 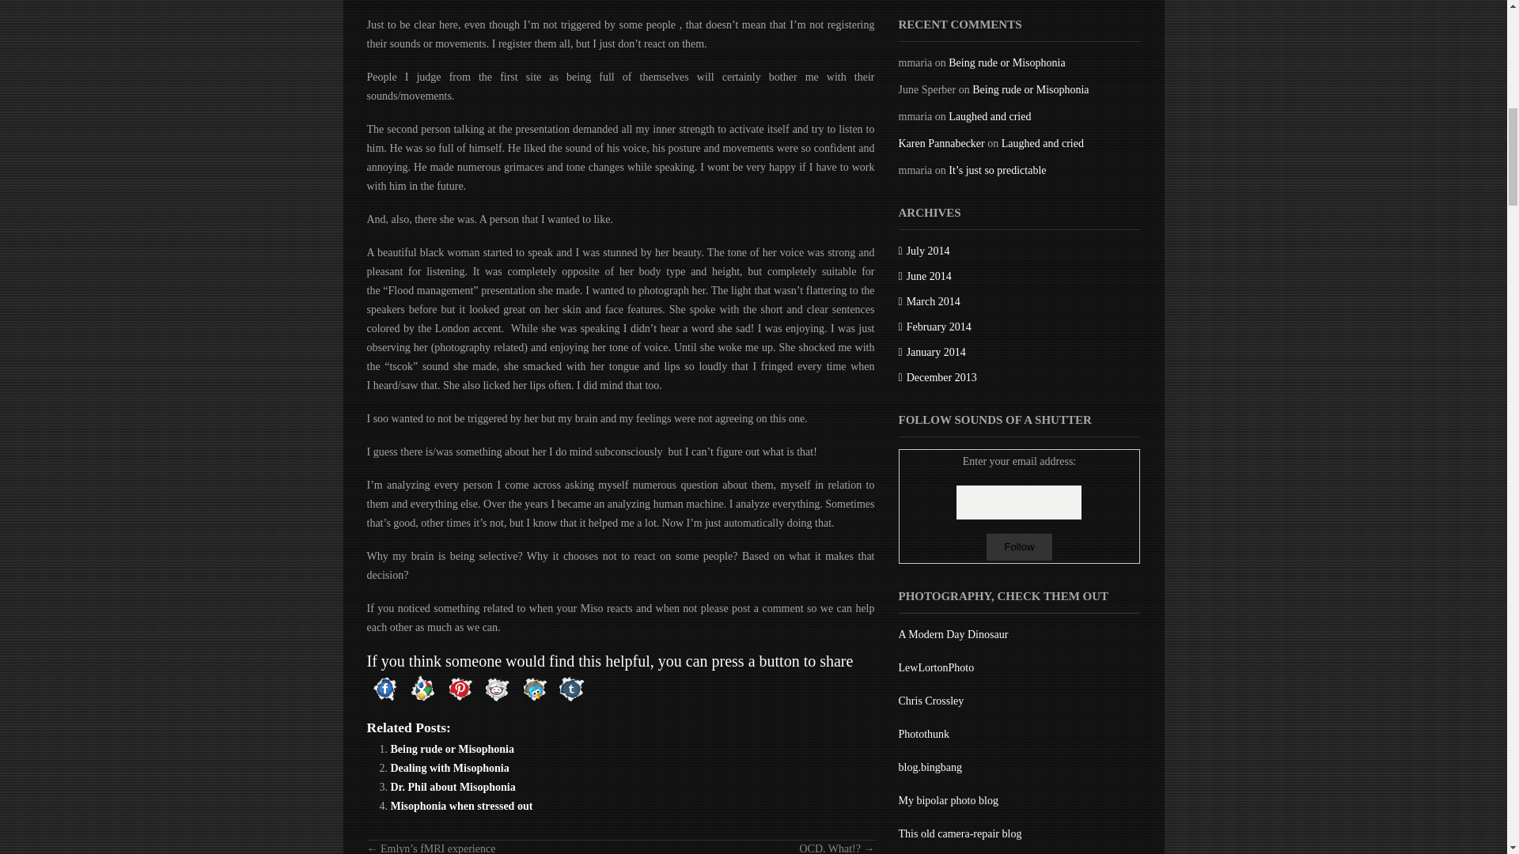 I want to click on Twitter, so click(x=534, y=689).